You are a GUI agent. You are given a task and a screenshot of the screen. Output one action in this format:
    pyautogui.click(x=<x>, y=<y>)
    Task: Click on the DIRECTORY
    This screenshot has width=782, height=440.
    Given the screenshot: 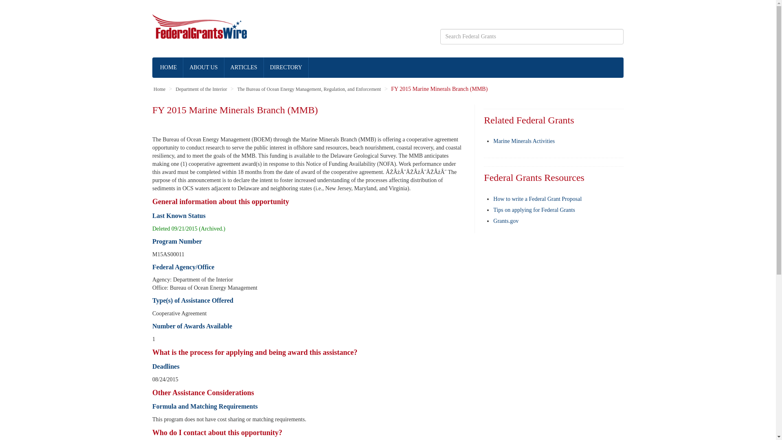 What is the action you would take?
    pyautogui.click(x=286, y=68)
    